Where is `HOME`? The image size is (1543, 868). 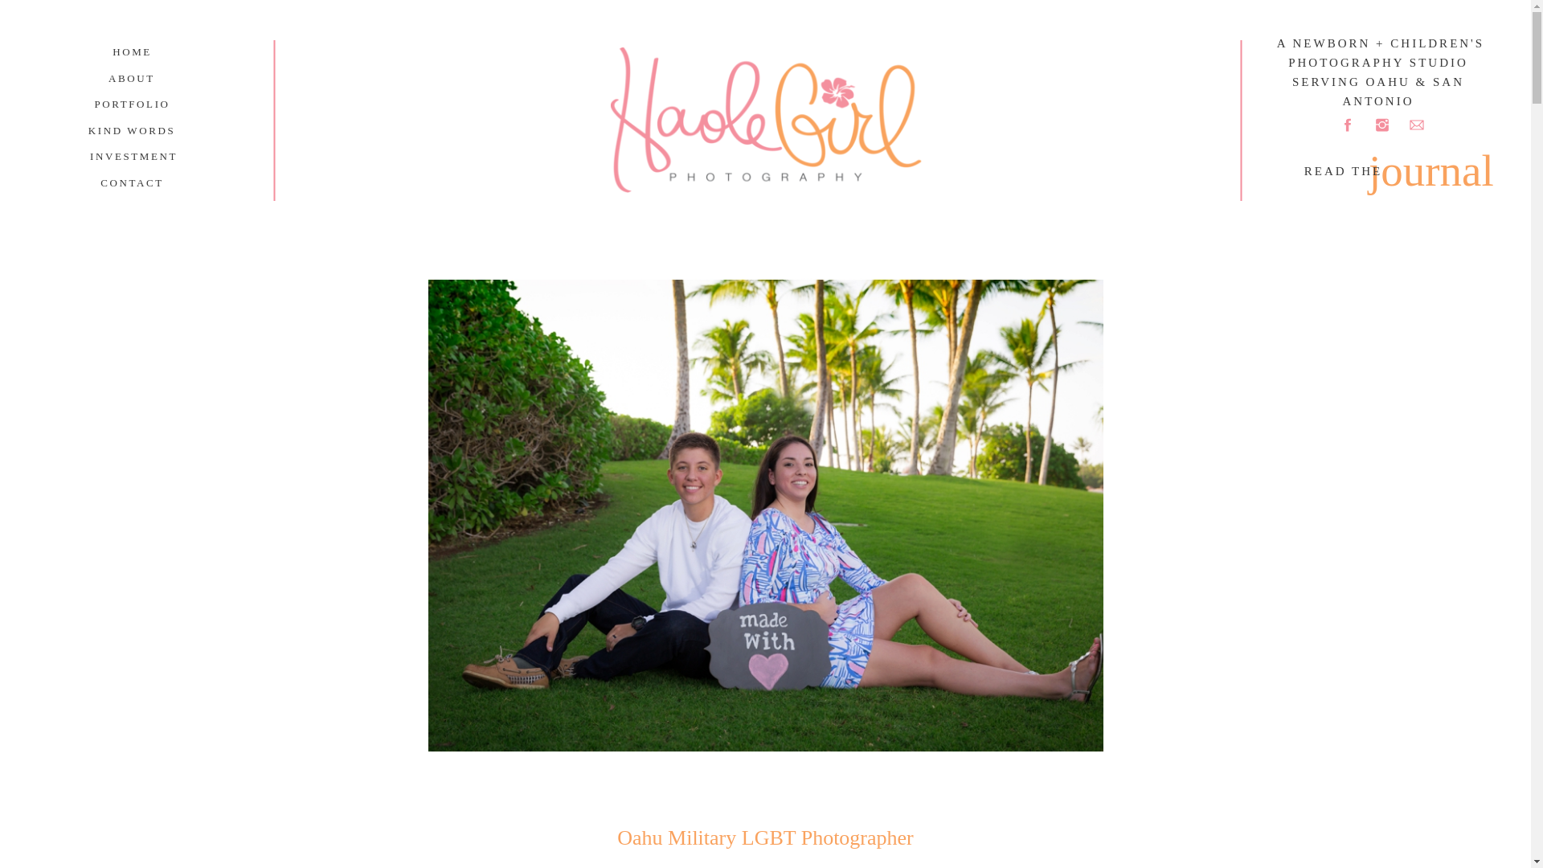 HOME is located at coordinates (132, 51).